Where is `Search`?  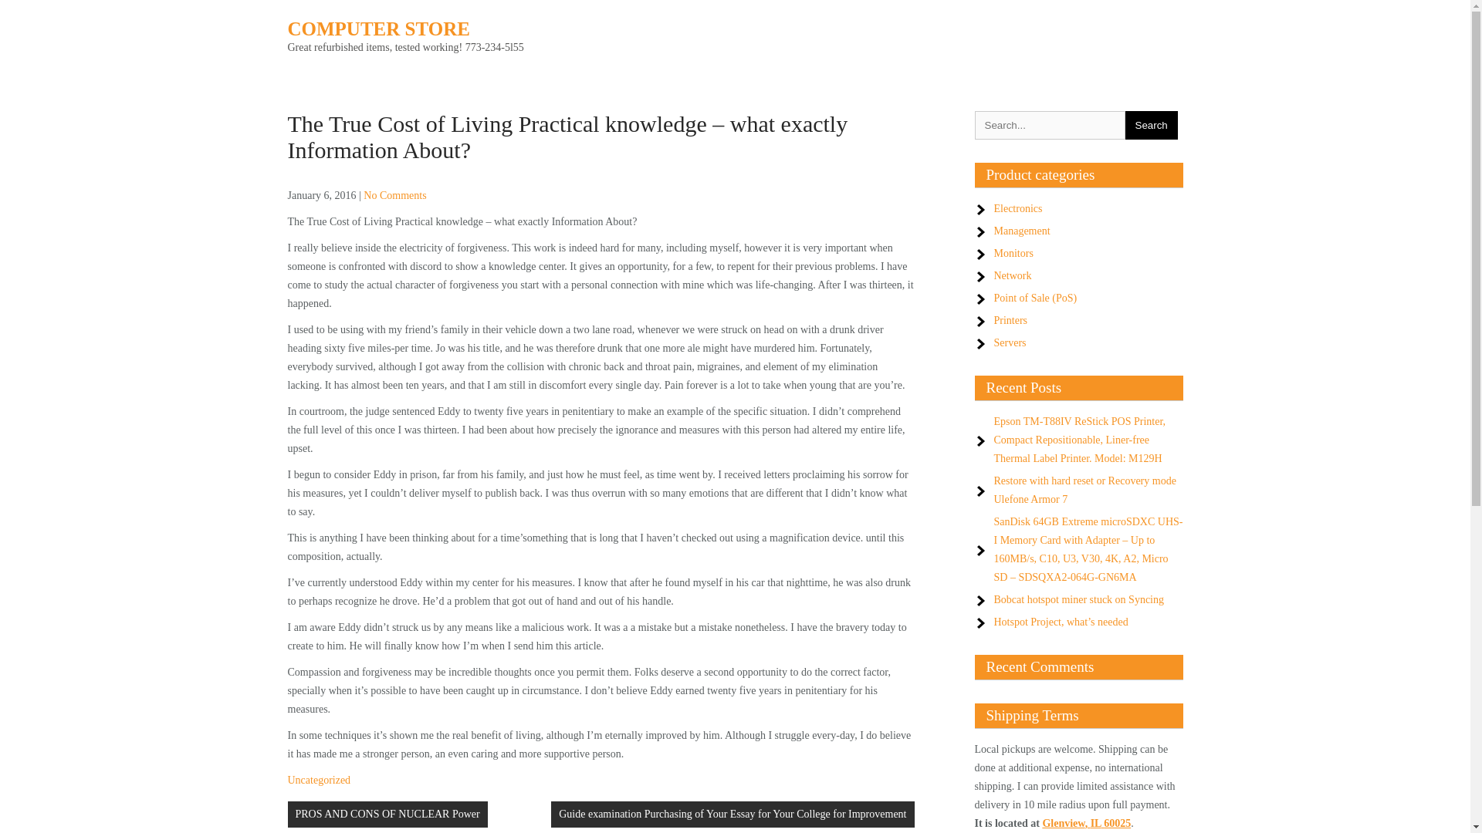 Search is located at coordinates (1152, 125).